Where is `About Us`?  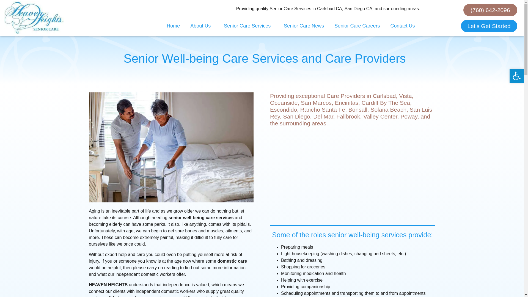
About Us is located at coordinates (202, 26).